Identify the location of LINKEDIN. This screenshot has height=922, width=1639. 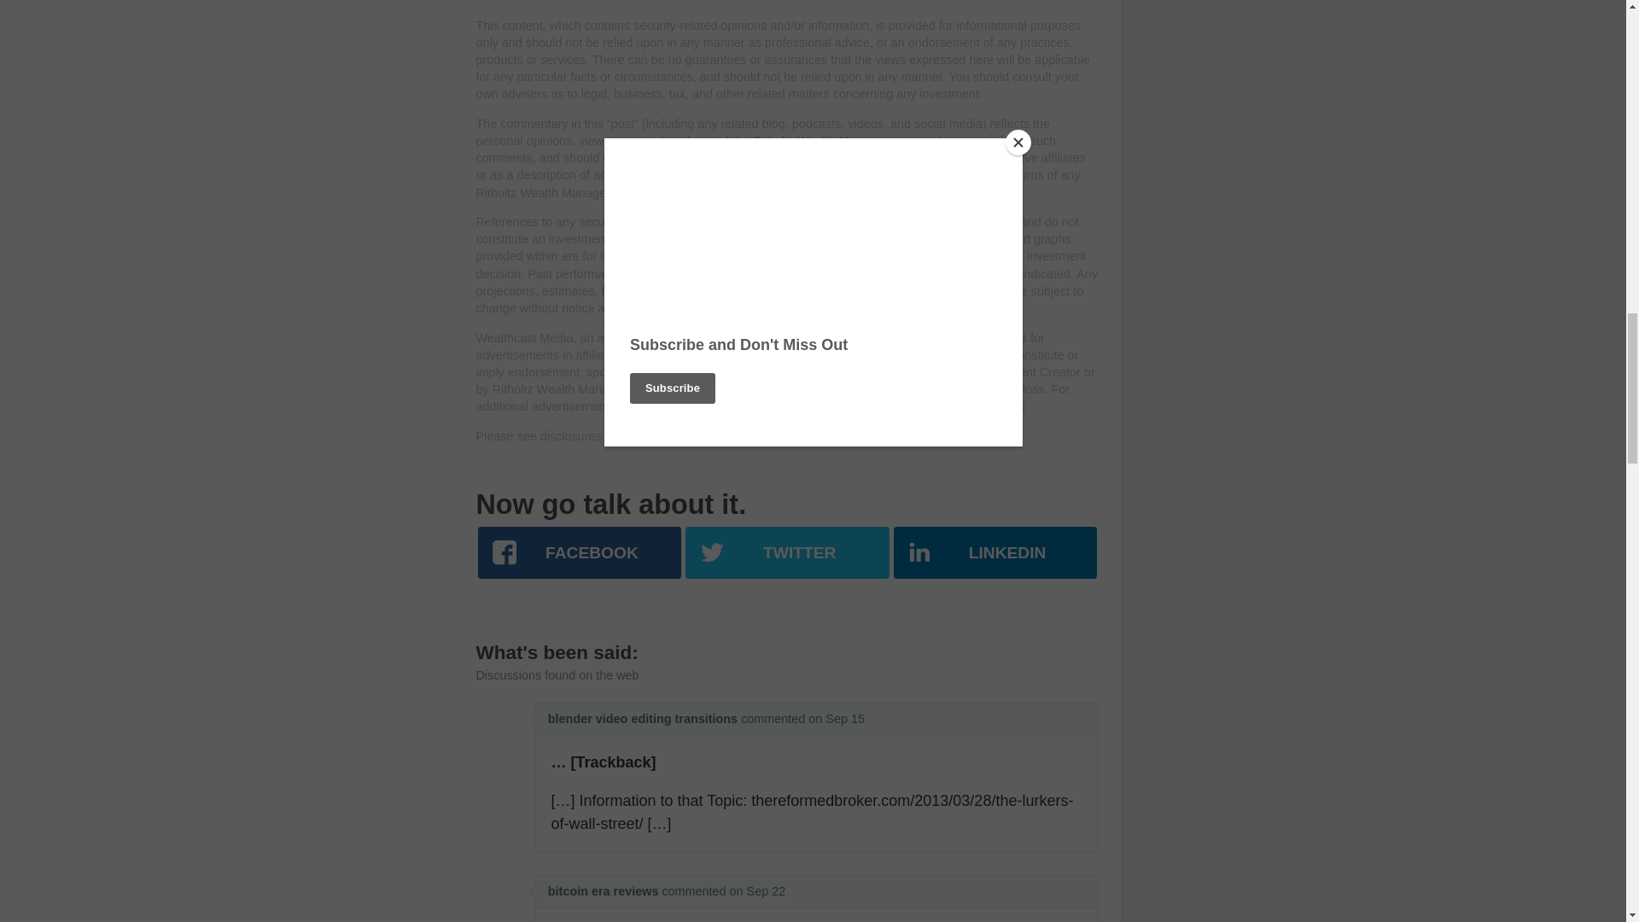
(994, 551).